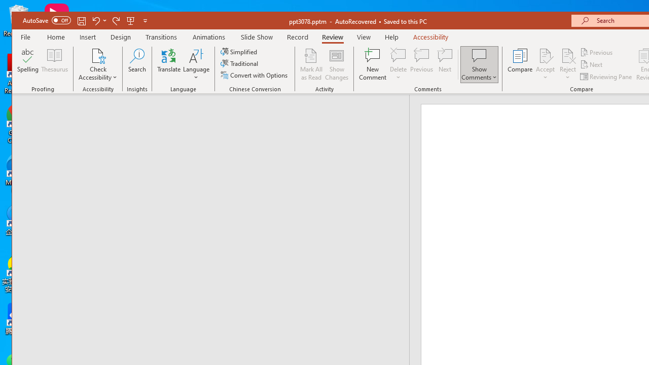 This screenshot has width=649, height=365. I want to click on Compare, so click(520, 64).